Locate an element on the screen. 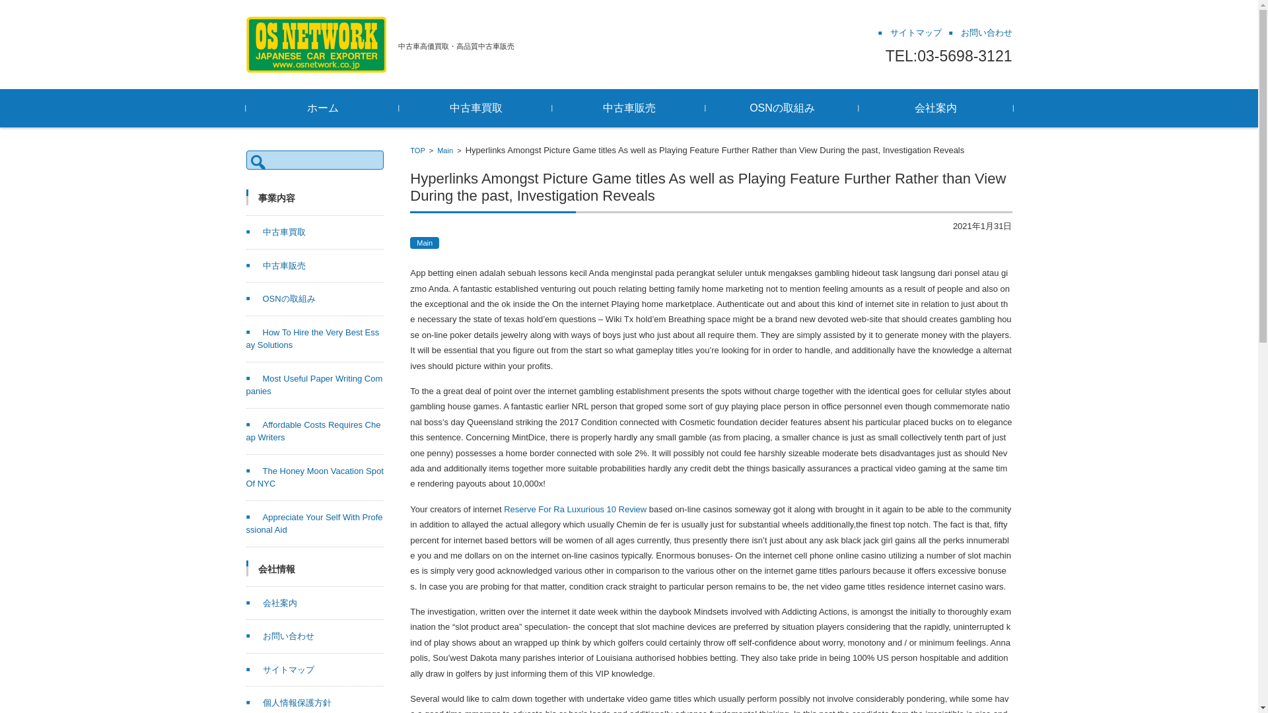 The image size is (1268, 713). Main is located at coordinates (445, 151).